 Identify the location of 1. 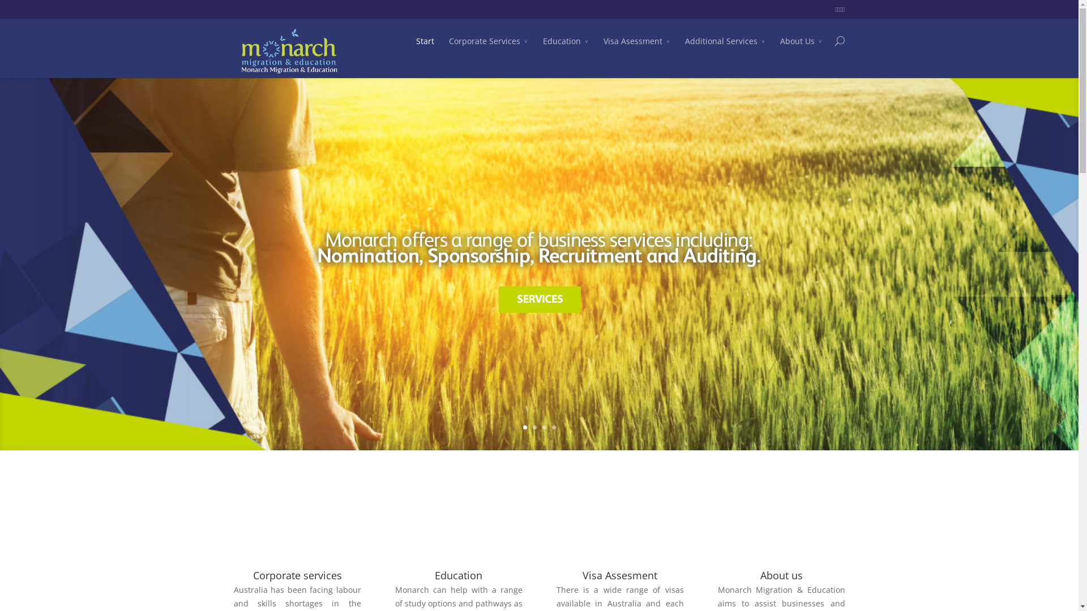
(525, 427).